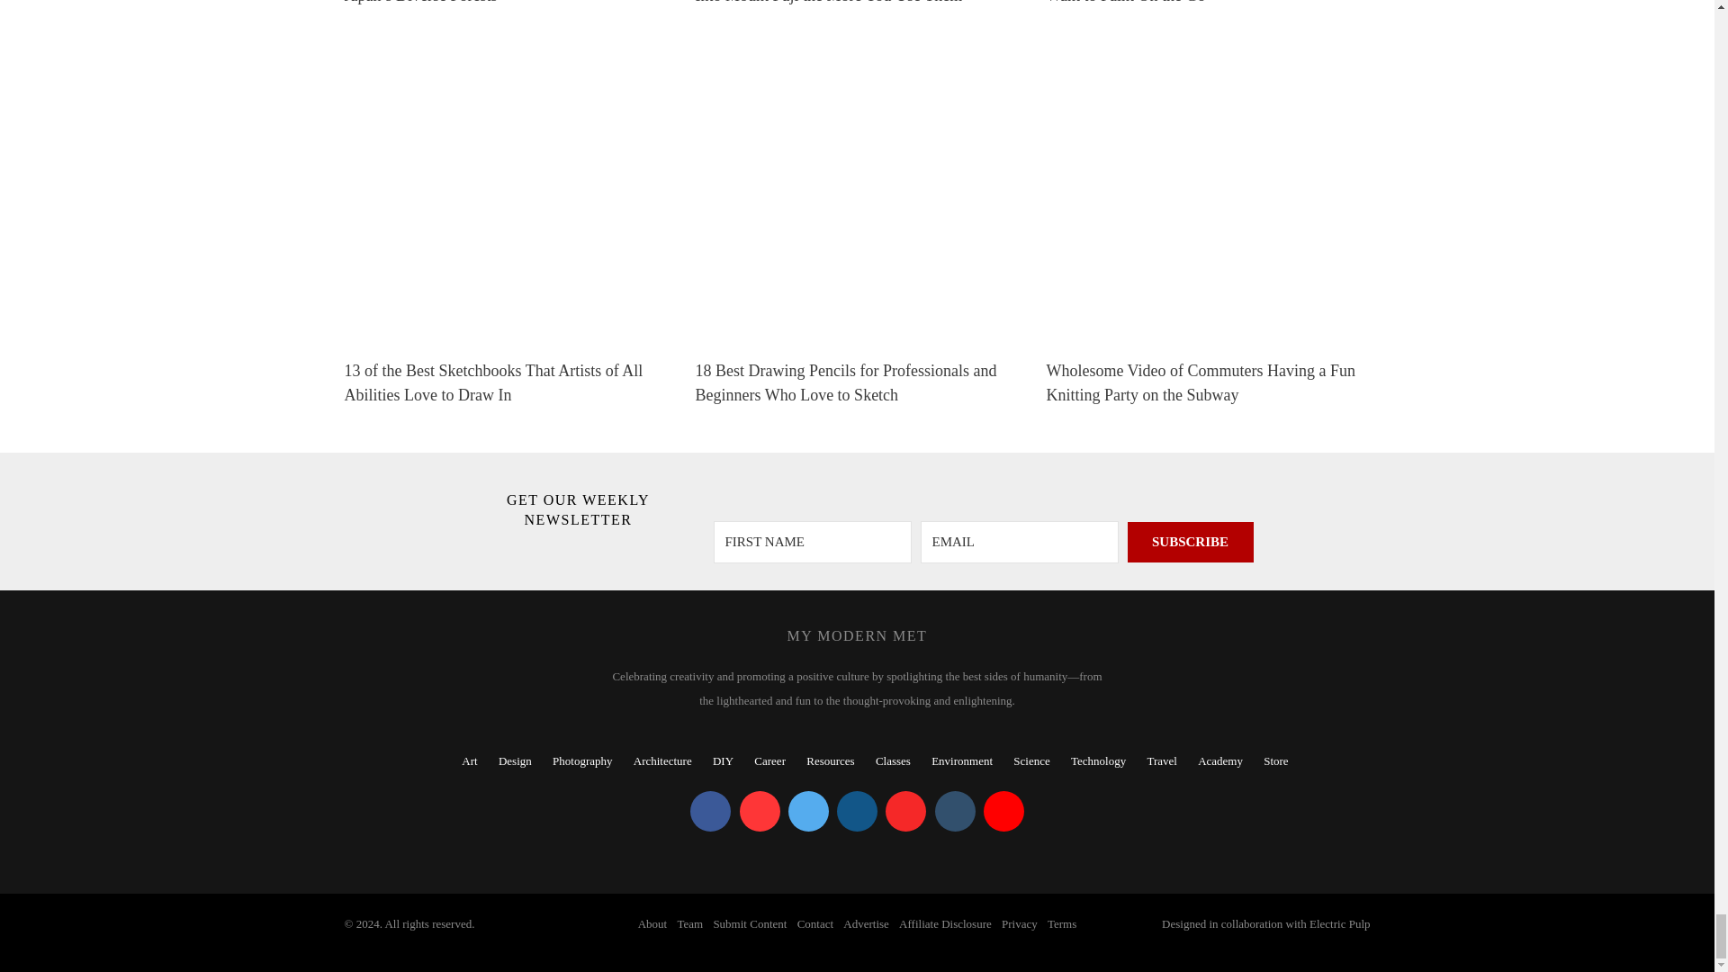  Describe the element at coordinates (954, 812) in the screenshot. I see `My Modern Met on Tumblr` at that location.